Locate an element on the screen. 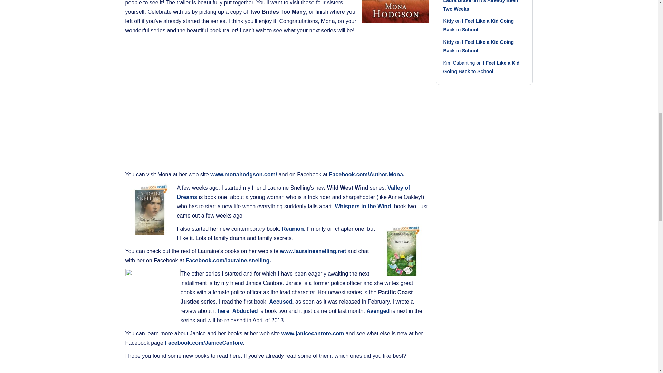 Image resolution: width=663 pixels, height=373 pixels. Abducted is located at coordinates (245, 311).